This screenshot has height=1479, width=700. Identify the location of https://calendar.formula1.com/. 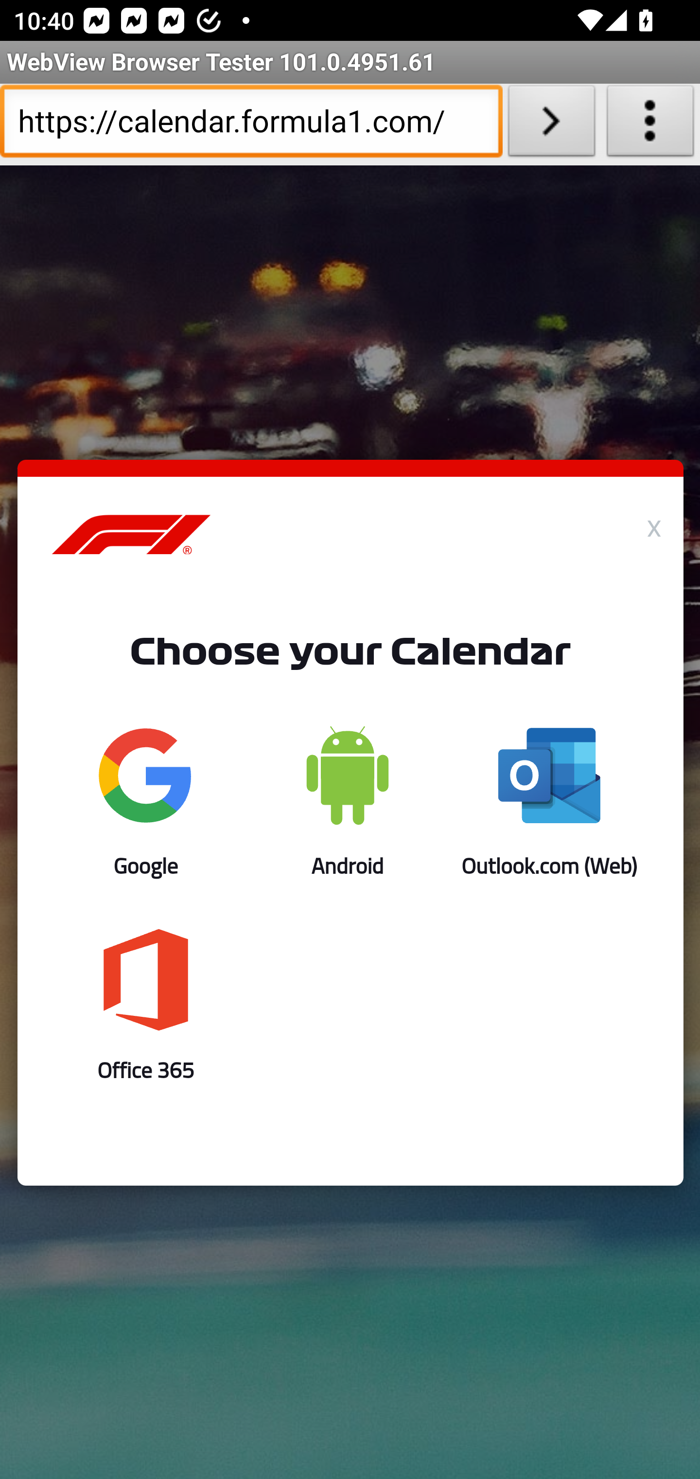
(251, 125).